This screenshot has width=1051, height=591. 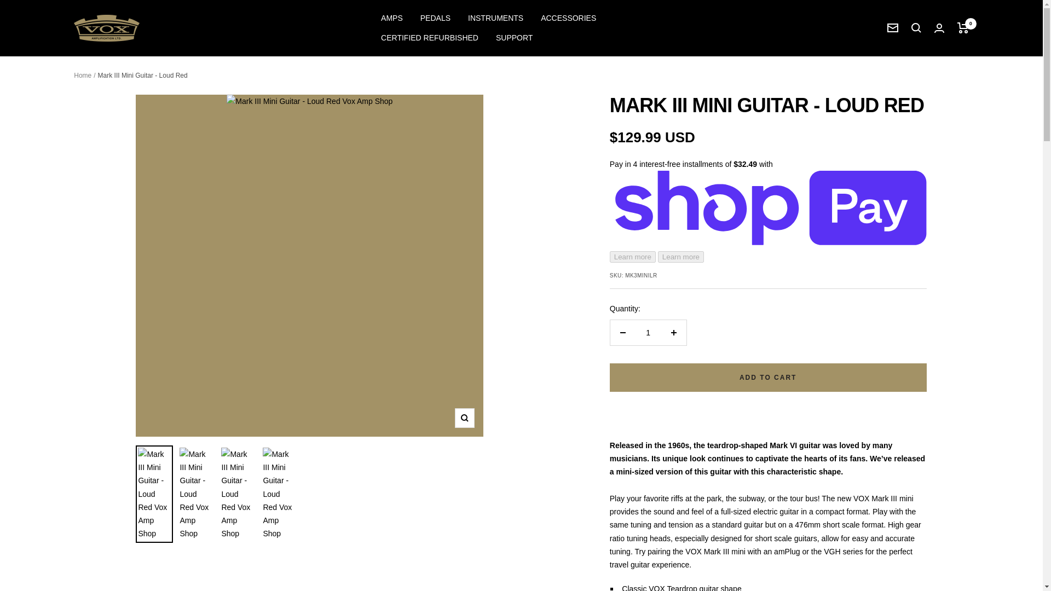 What do you see at coordinates (648, 333) in the screenshot?
I see `1` at bounding box center [648, 333].